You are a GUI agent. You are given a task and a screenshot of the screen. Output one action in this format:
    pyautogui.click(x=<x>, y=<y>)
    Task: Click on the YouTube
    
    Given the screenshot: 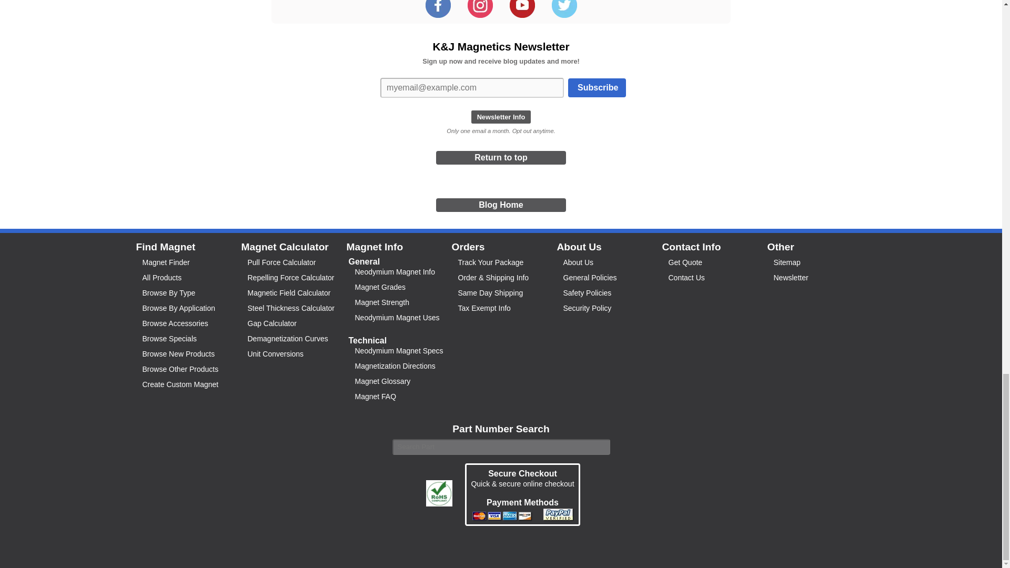 What is the action you would take?
    pyautogui.click(x=521, y=15)
    